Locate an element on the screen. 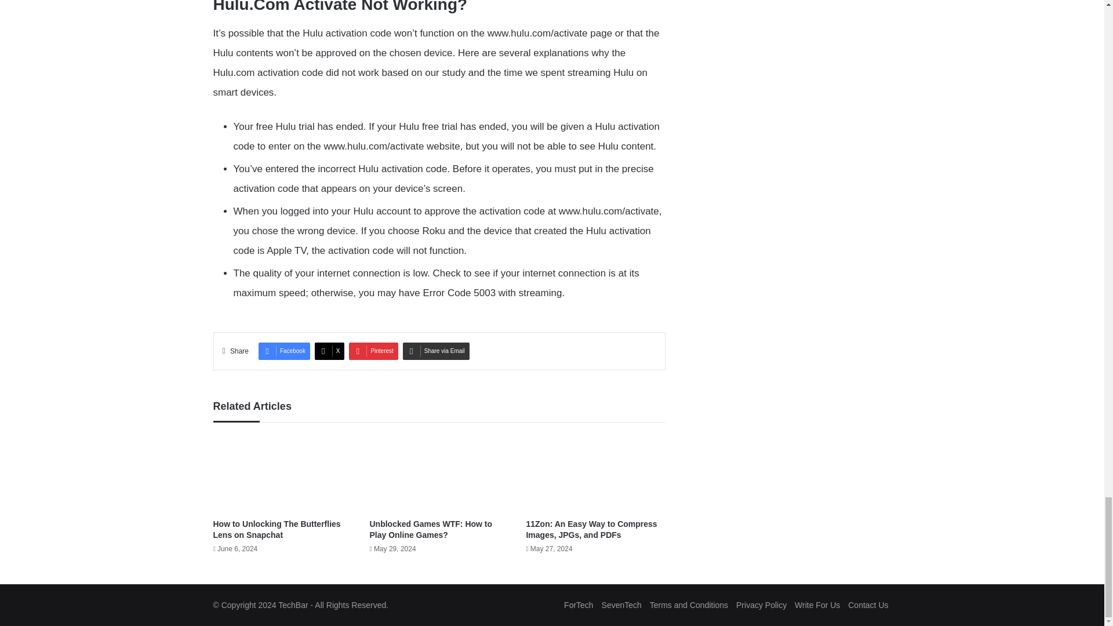 The width and height of the screenshot is (1113, 626). Share via Email is located at coordinates (436, 351).